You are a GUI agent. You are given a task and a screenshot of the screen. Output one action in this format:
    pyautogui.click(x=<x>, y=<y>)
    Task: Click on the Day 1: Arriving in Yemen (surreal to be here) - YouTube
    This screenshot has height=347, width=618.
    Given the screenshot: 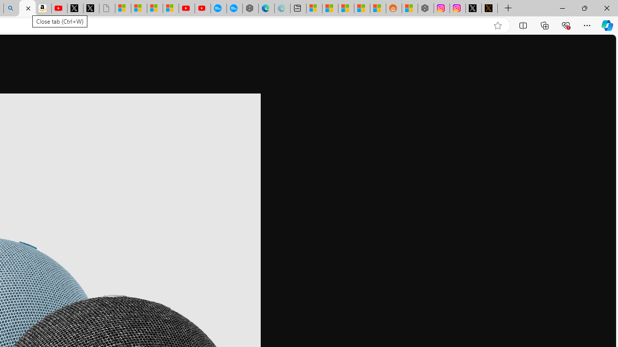 What is the action you would take?
    pyautogui.click(x=59, y=9)
    